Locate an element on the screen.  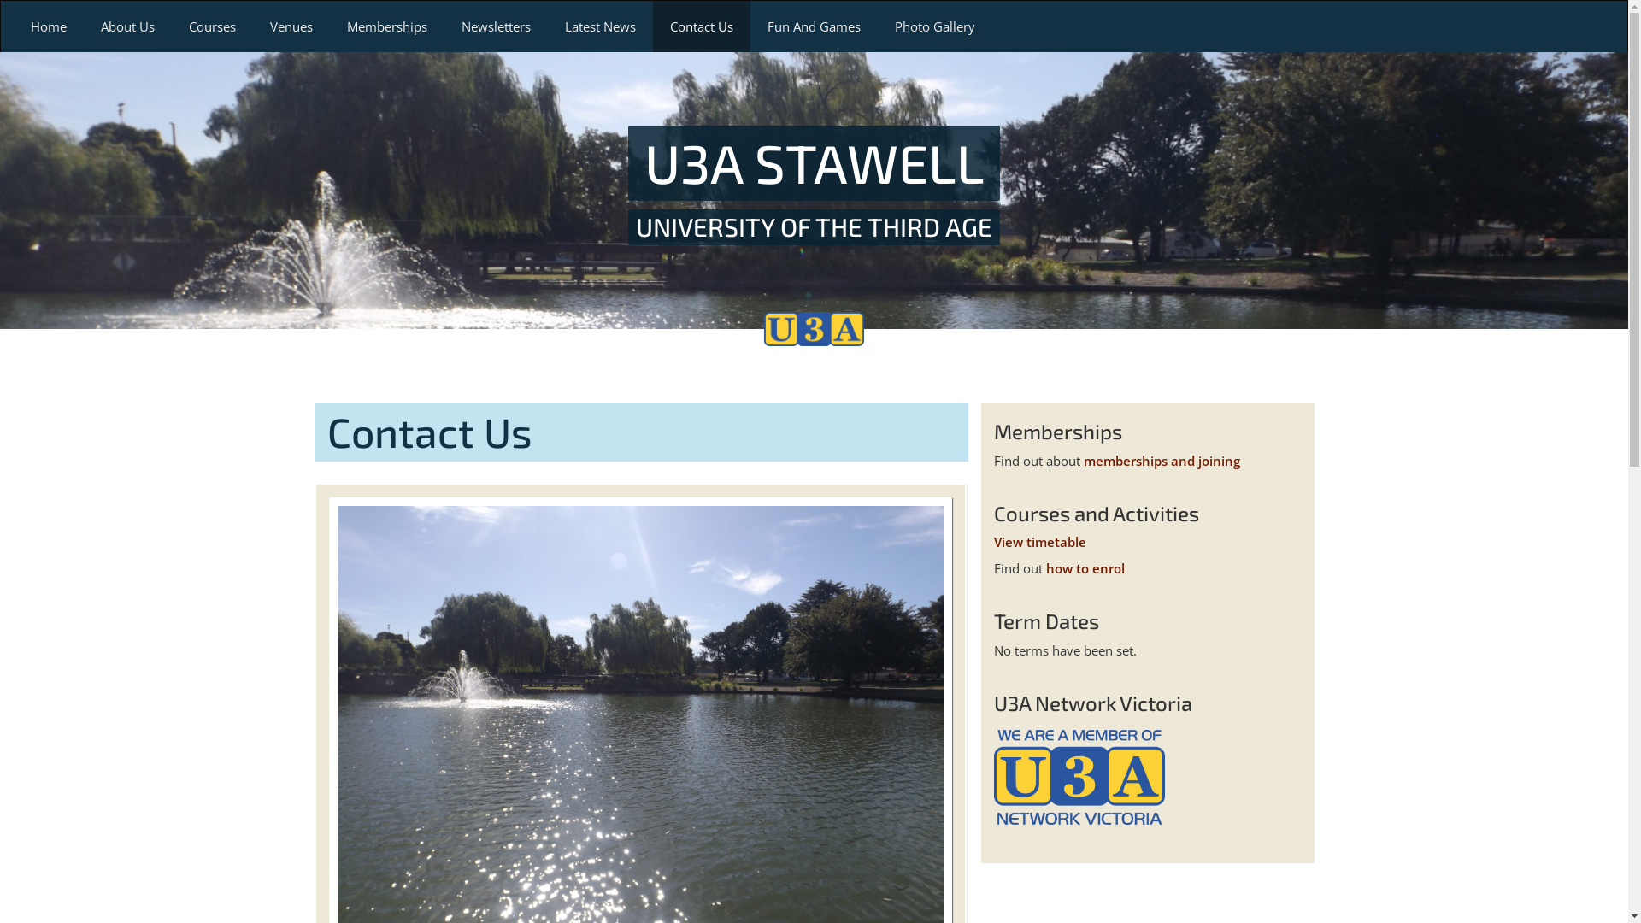
Memberships is located at coordinates (387, 26).